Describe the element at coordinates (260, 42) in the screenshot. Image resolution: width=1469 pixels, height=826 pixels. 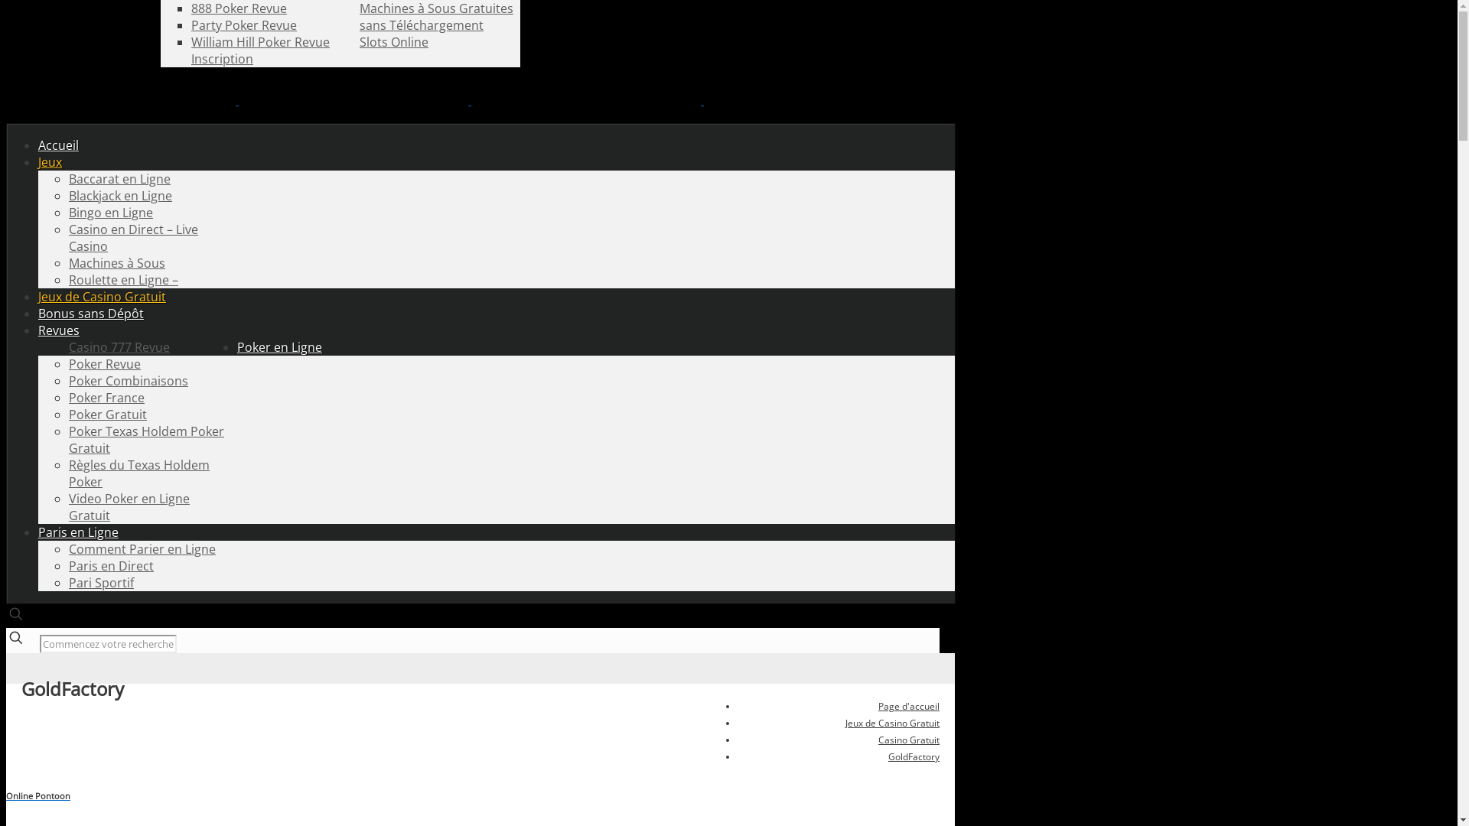
I see `William Hill Poker Revue` at that location.